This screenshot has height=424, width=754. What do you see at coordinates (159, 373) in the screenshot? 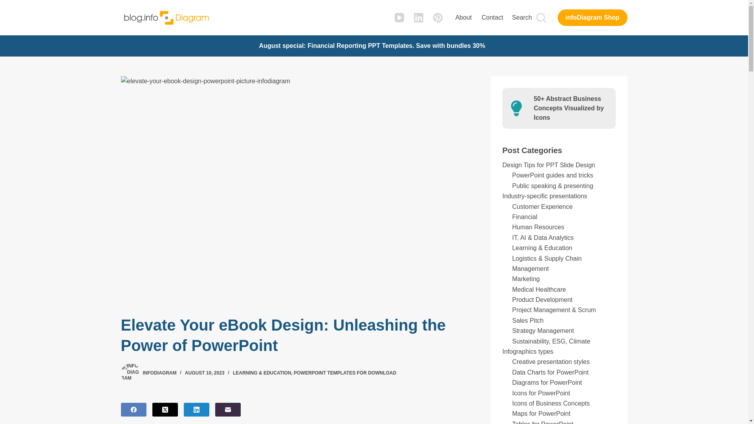
I see `Posts by infoDiagram` at bounding box center [159, 373].